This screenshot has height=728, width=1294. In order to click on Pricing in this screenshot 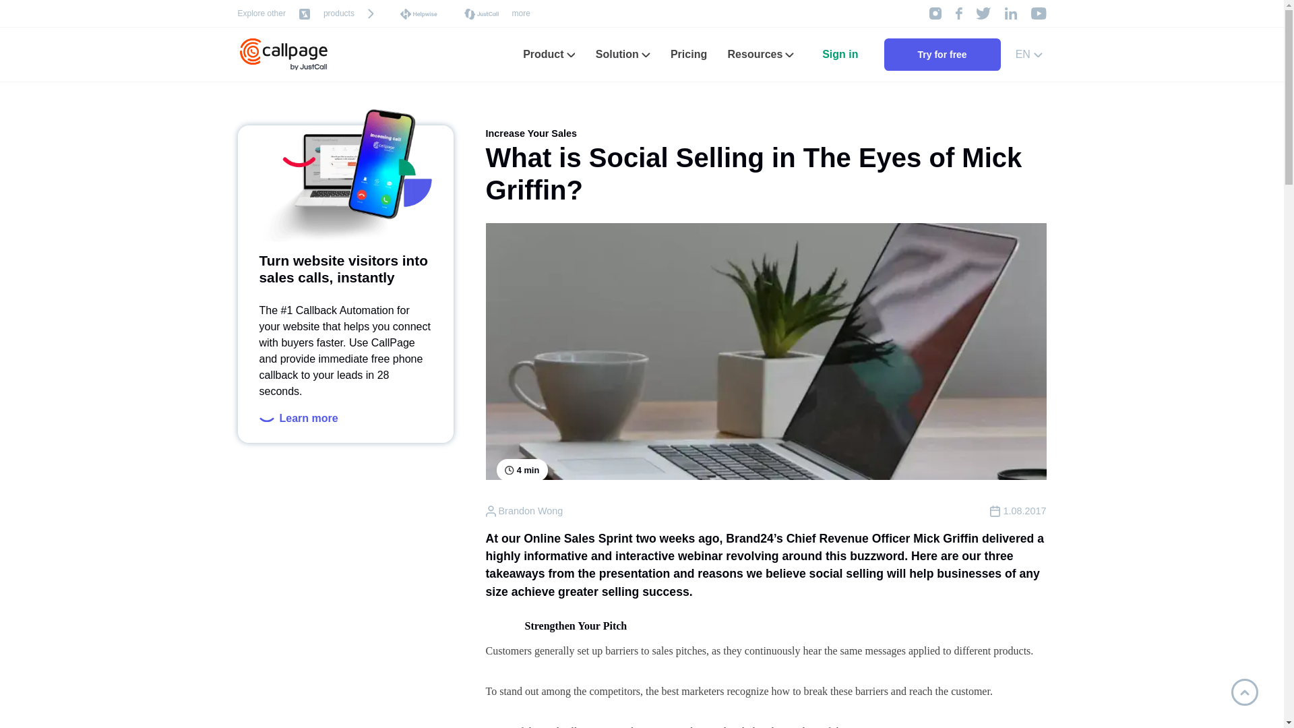, I will do `click(688, 54)`.